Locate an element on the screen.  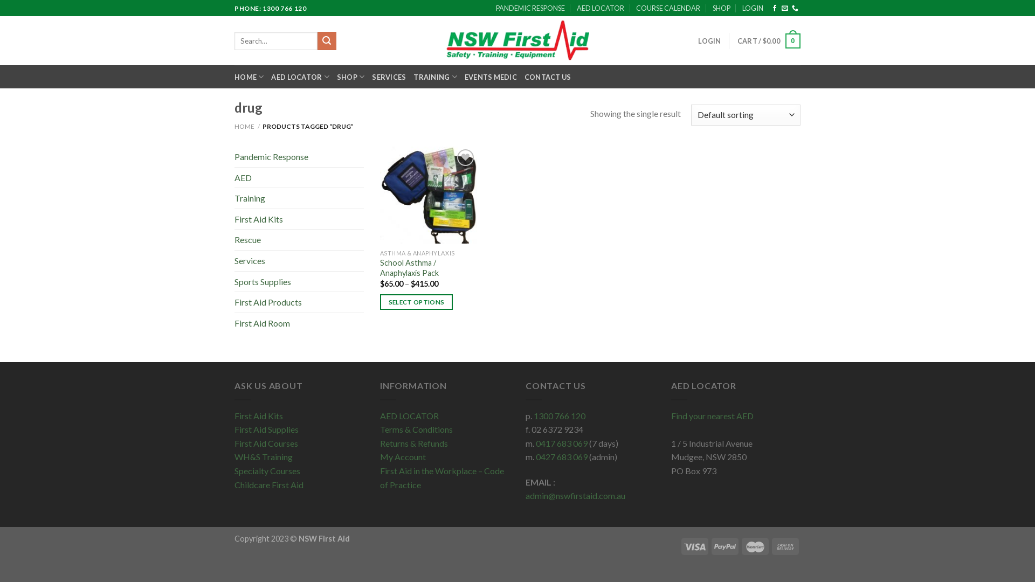
COURSE CALENDAR is located at coordinates (668, 8).